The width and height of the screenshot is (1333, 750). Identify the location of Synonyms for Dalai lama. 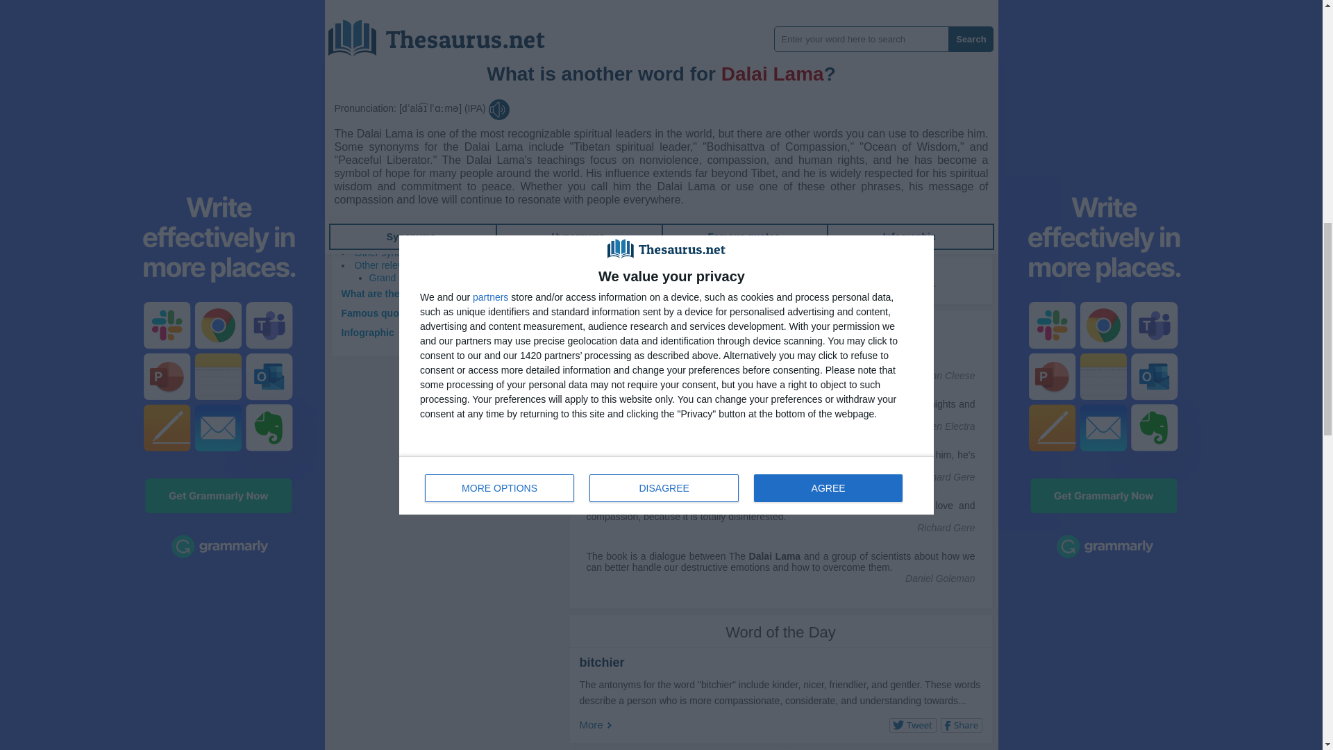
(622, 89).